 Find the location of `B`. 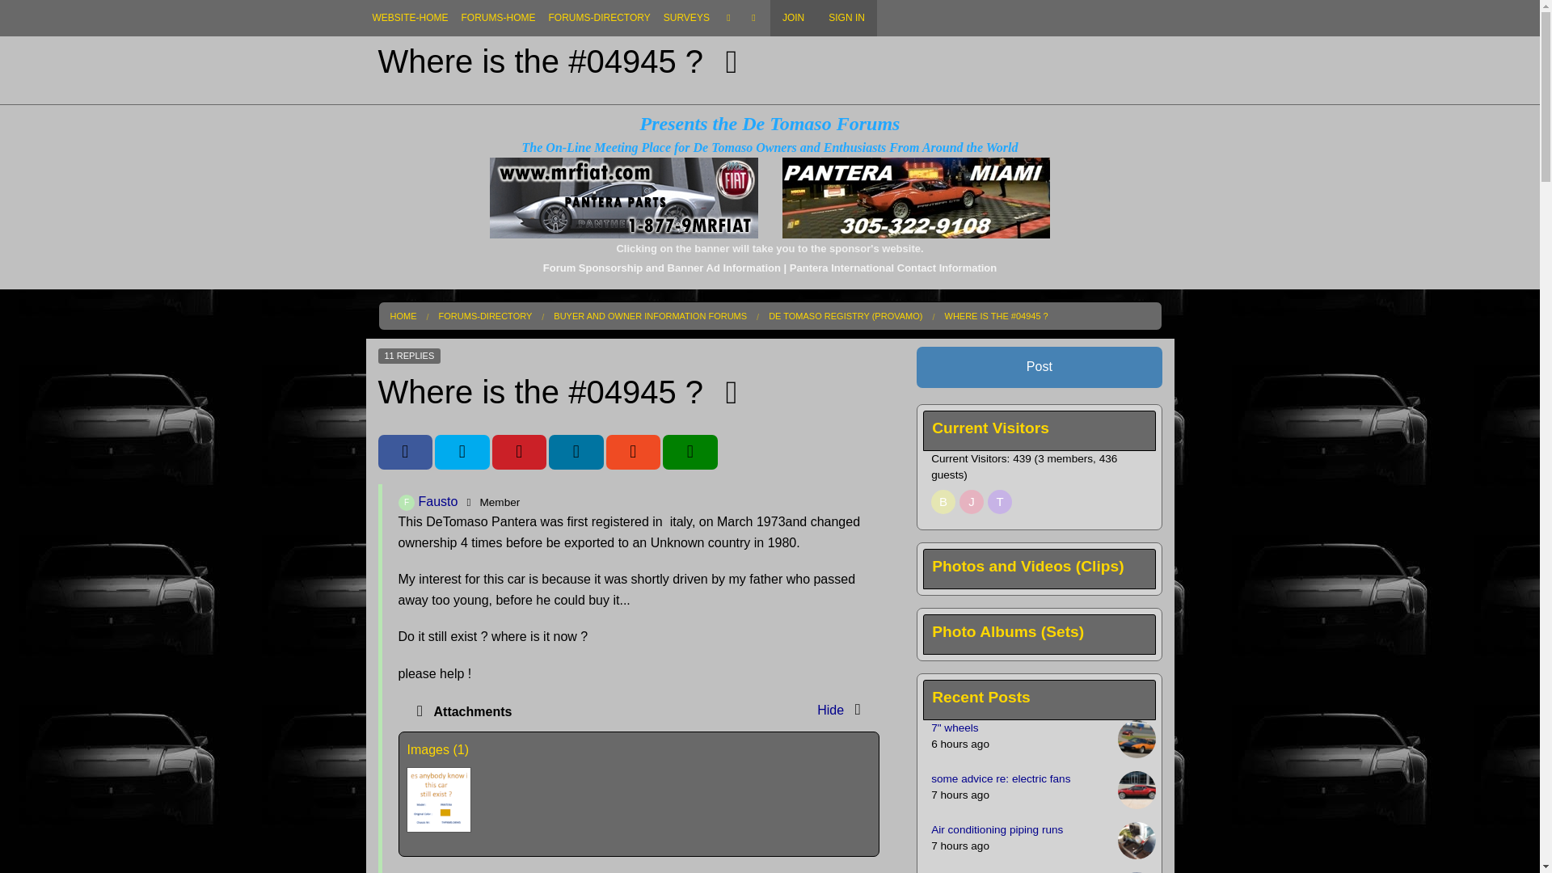

B is located at coordinates (943, 501).